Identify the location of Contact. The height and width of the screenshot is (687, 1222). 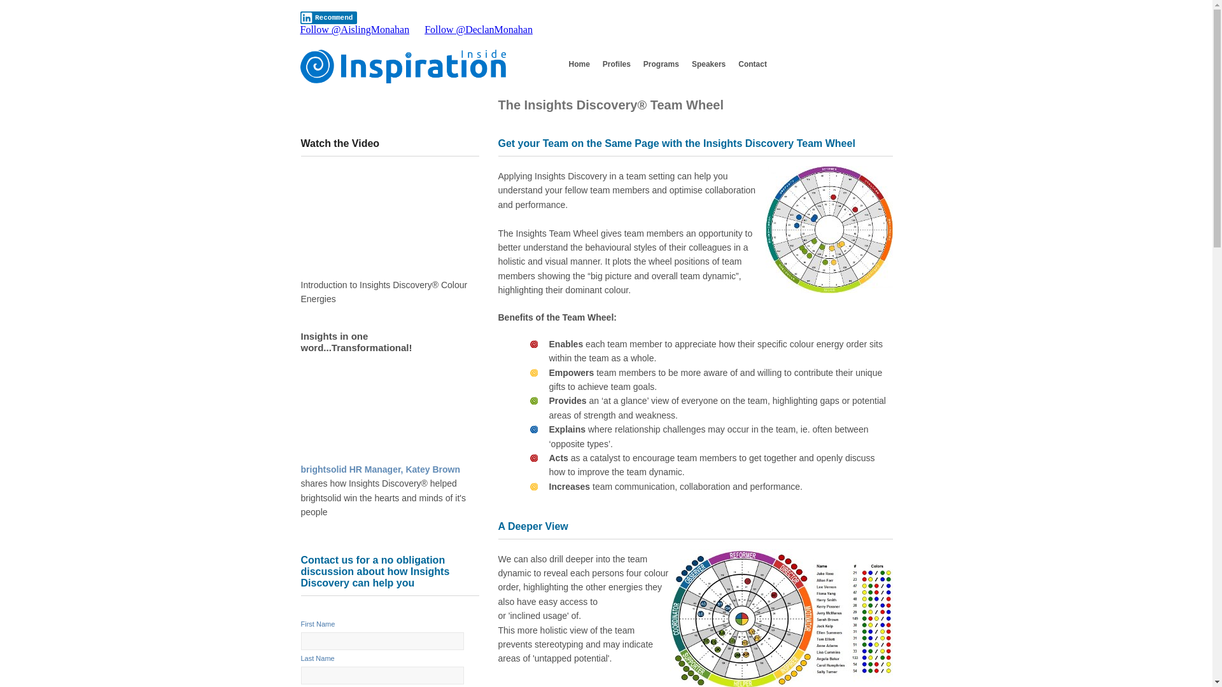
(752, 64).